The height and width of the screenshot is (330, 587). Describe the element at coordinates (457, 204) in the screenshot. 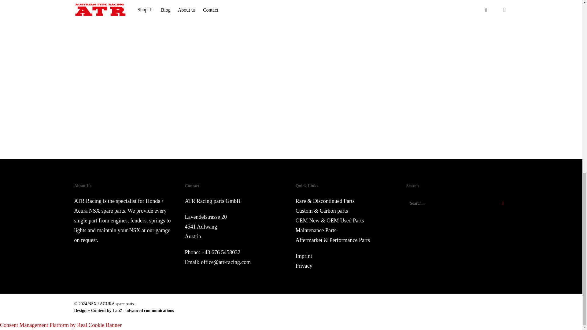

I see `Search for:` at that location.